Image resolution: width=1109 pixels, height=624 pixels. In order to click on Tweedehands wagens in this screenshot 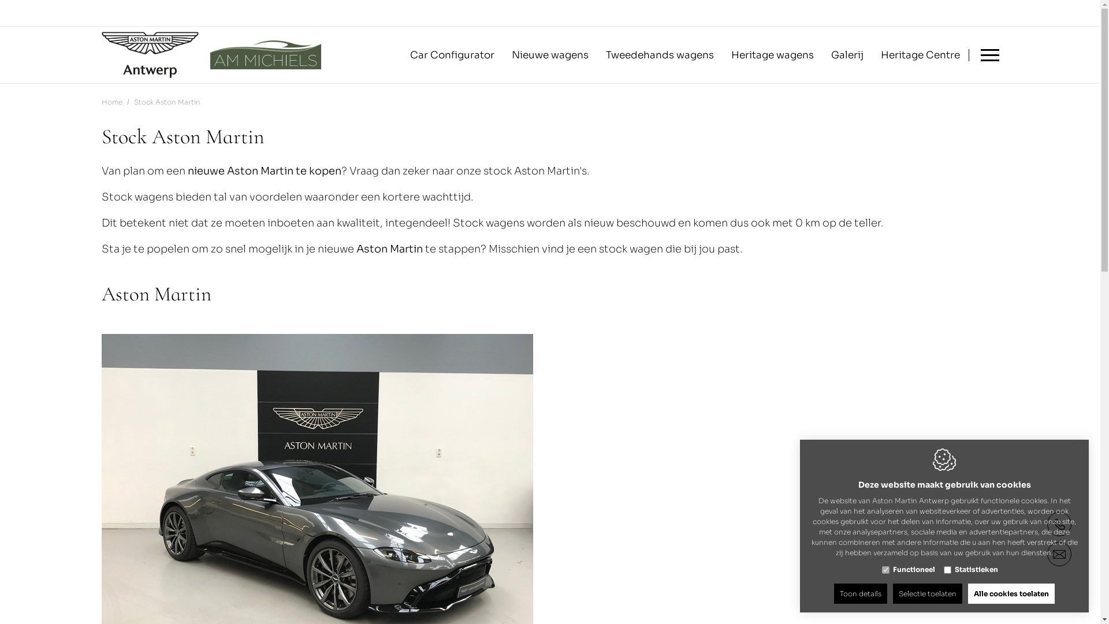, I will do `click(660, 55)`.